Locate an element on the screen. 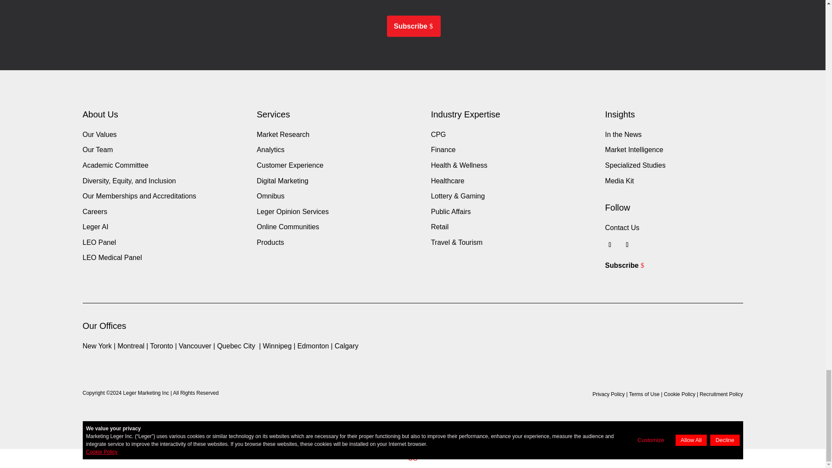 The image size is (832, 468). Follow on X is located at coordinates (609, 244).